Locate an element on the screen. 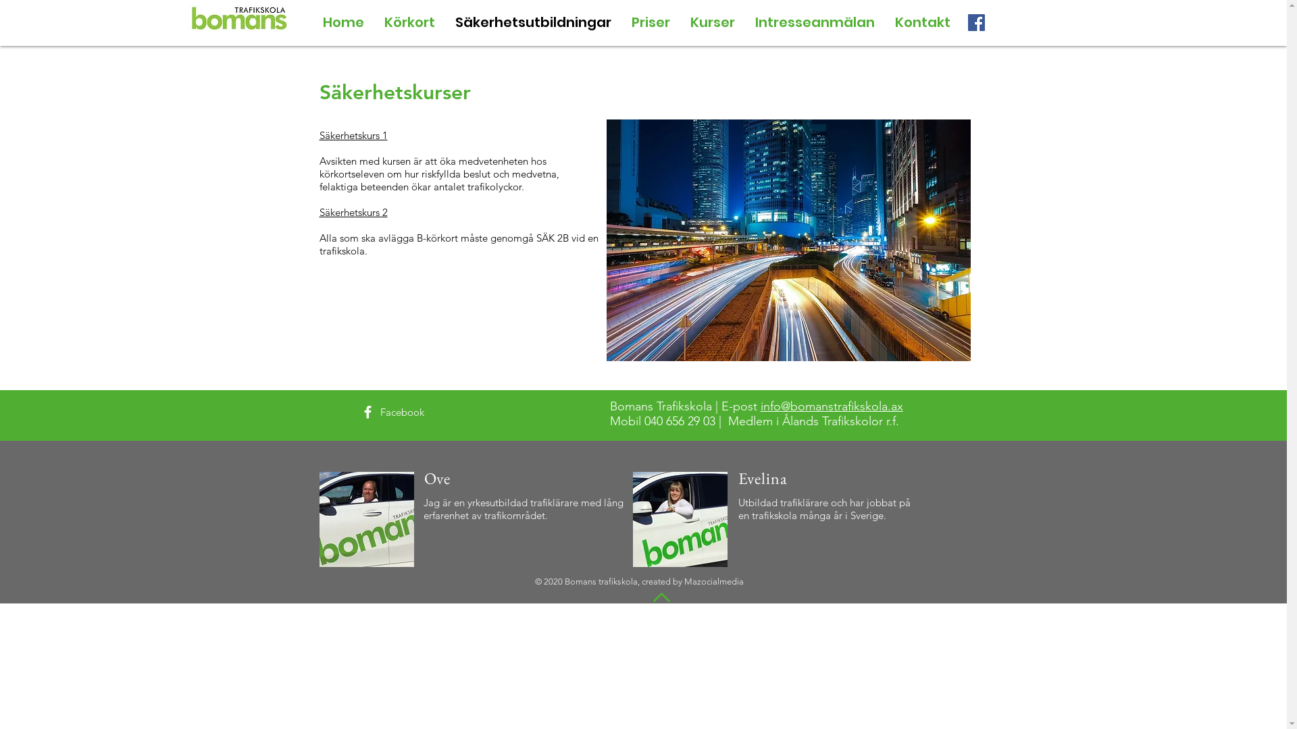  Kontakt is located at coordinates (923, 23).